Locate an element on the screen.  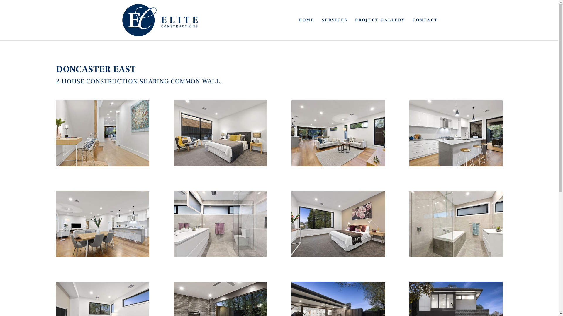
HOME is located at coordinates (306, 29).